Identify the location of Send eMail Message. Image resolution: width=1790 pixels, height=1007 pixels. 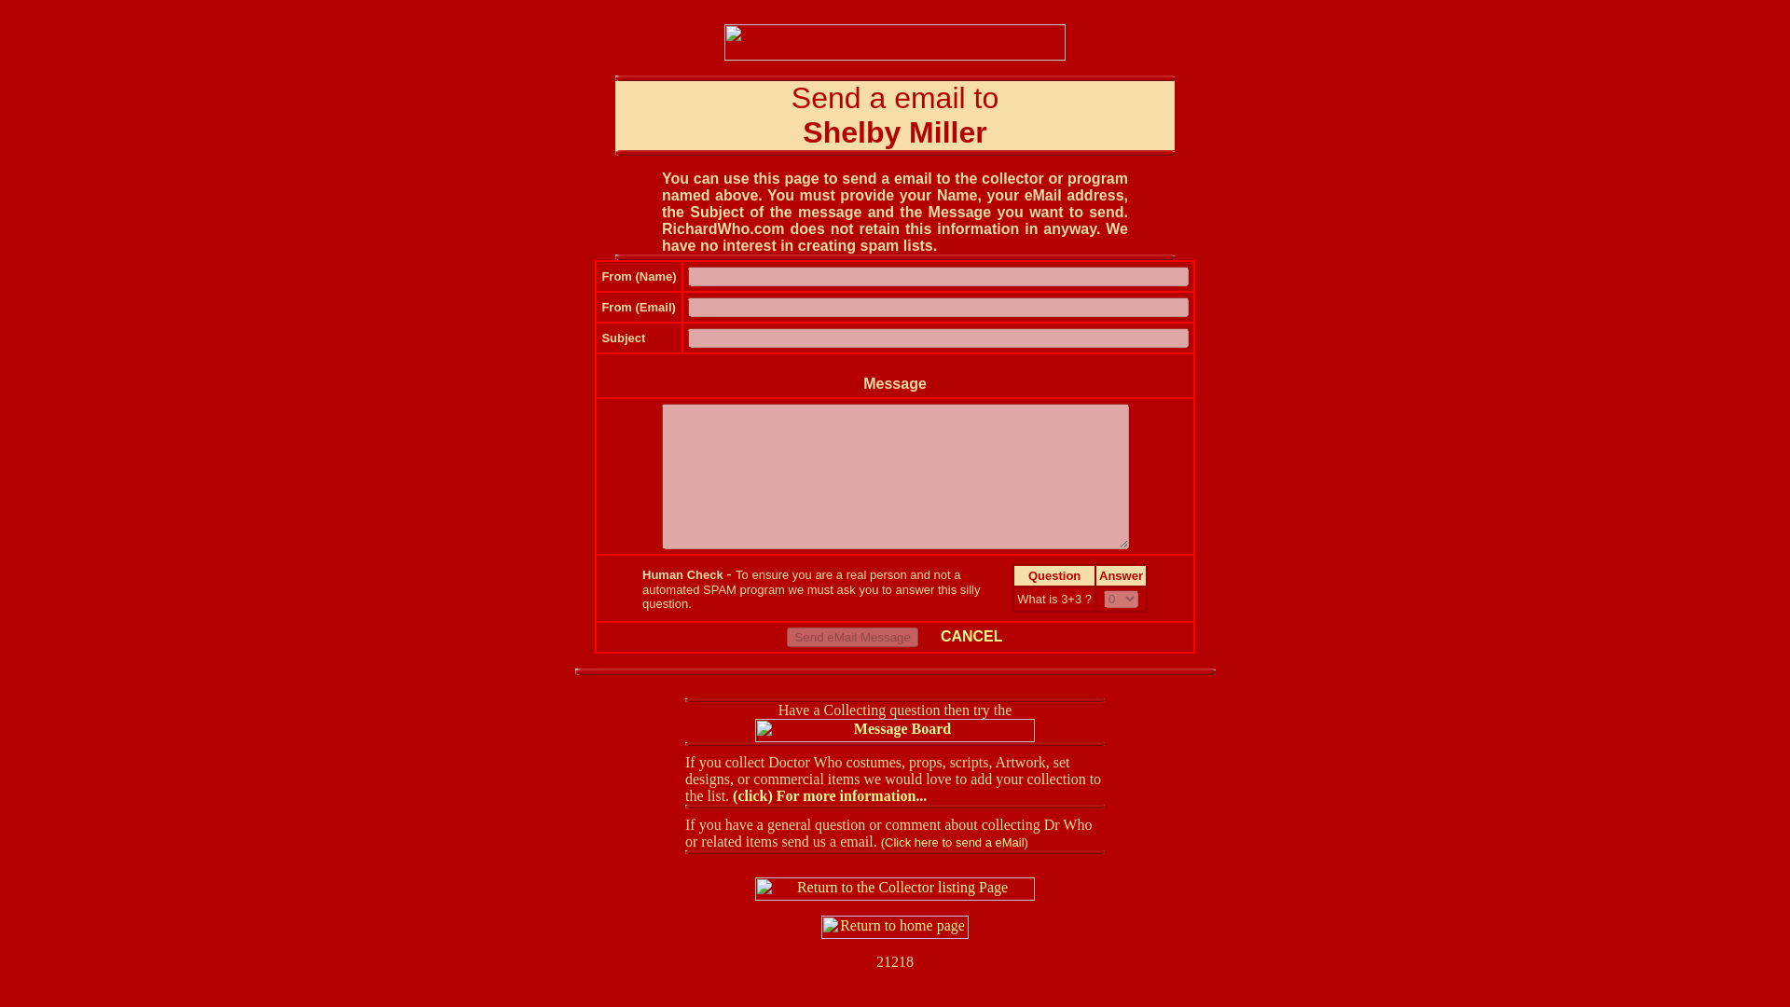
(852, 637).